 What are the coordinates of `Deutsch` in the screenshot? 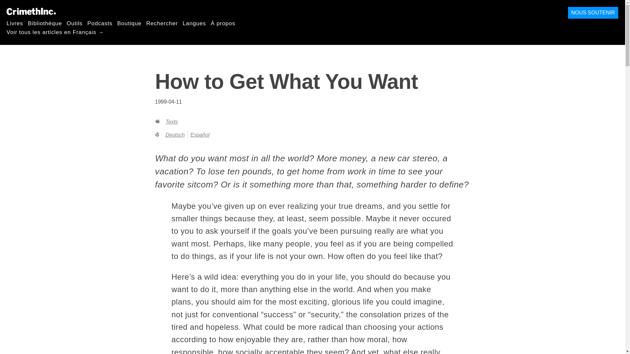 It's located at (175, 135).